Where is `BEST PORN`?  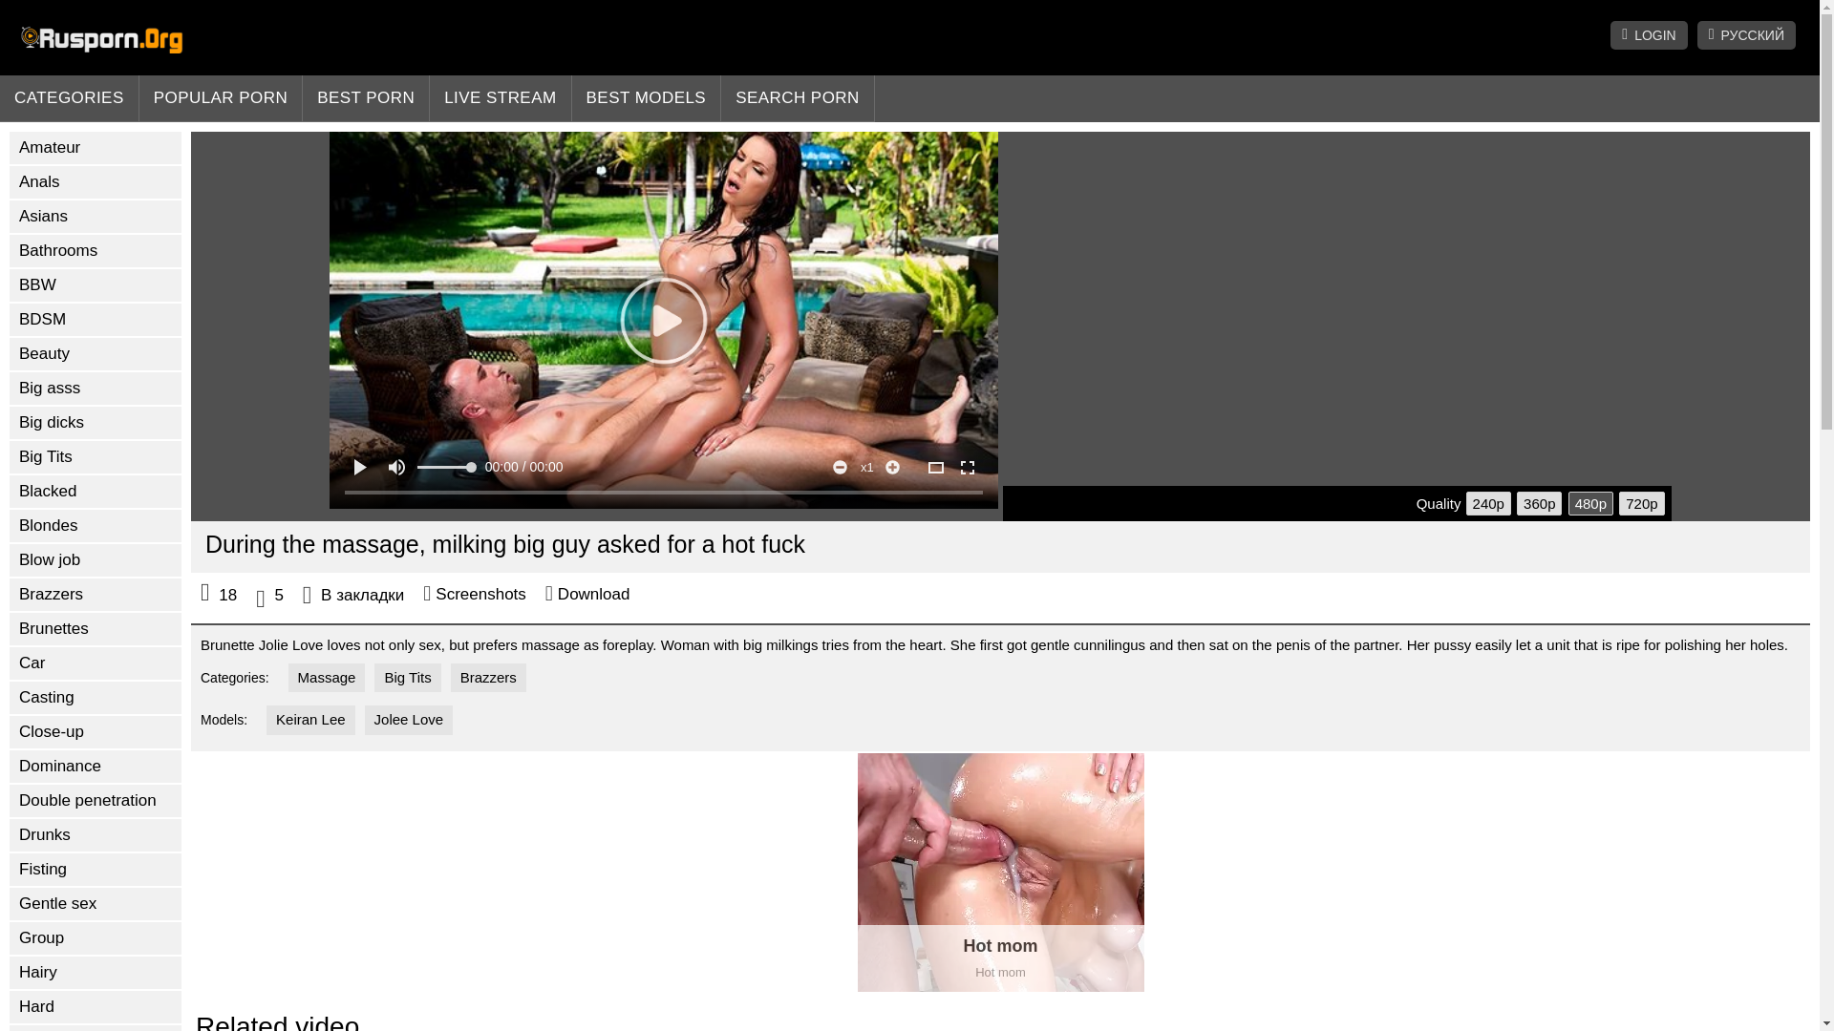
BEST PORN is located at coordinates (365, 98).